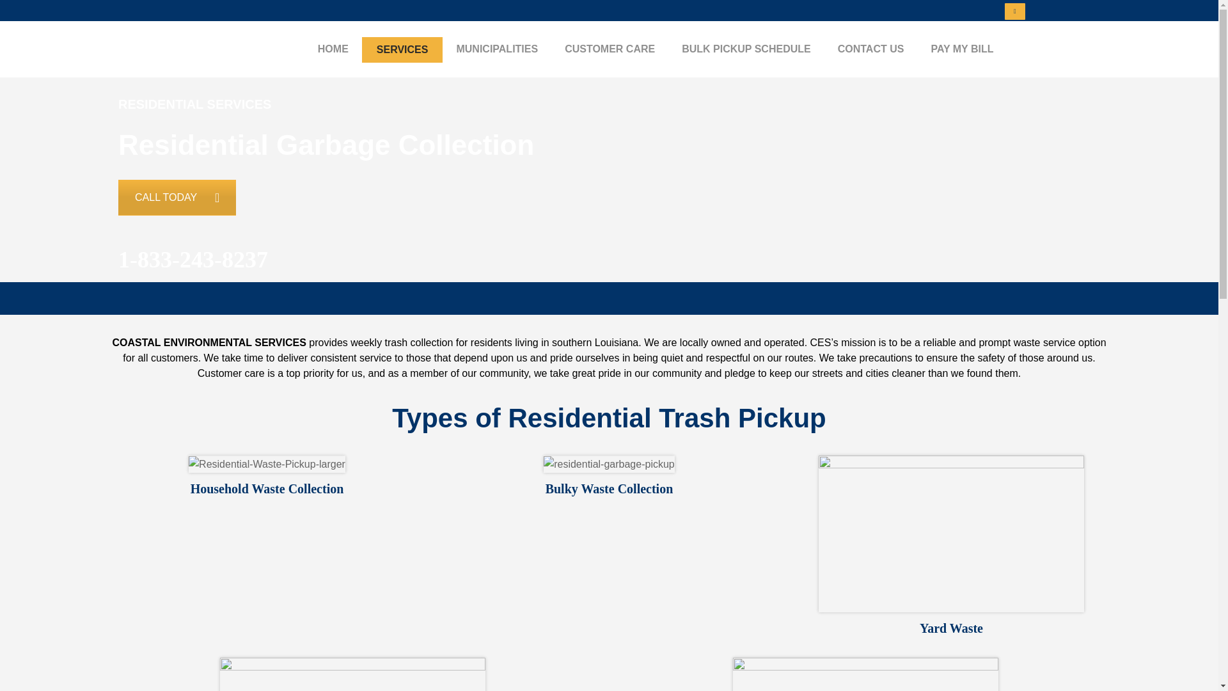  Describe the element at coordinates (610, 49) in the screenshot. I see `CUSTOMER CARE` at that location.